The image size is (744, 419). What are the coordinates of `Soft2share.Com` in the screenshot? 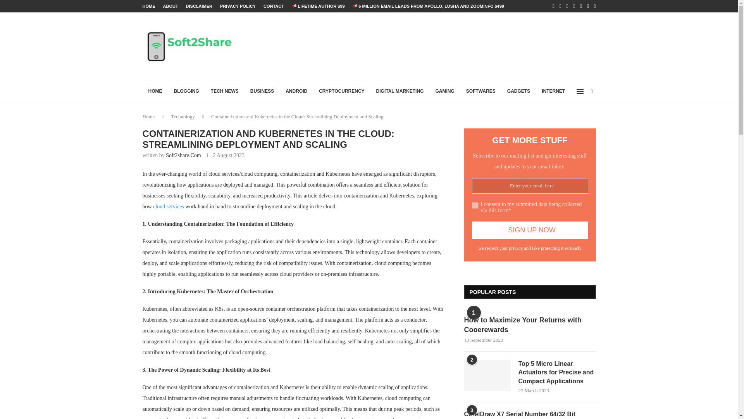 It's located at (183, 155).